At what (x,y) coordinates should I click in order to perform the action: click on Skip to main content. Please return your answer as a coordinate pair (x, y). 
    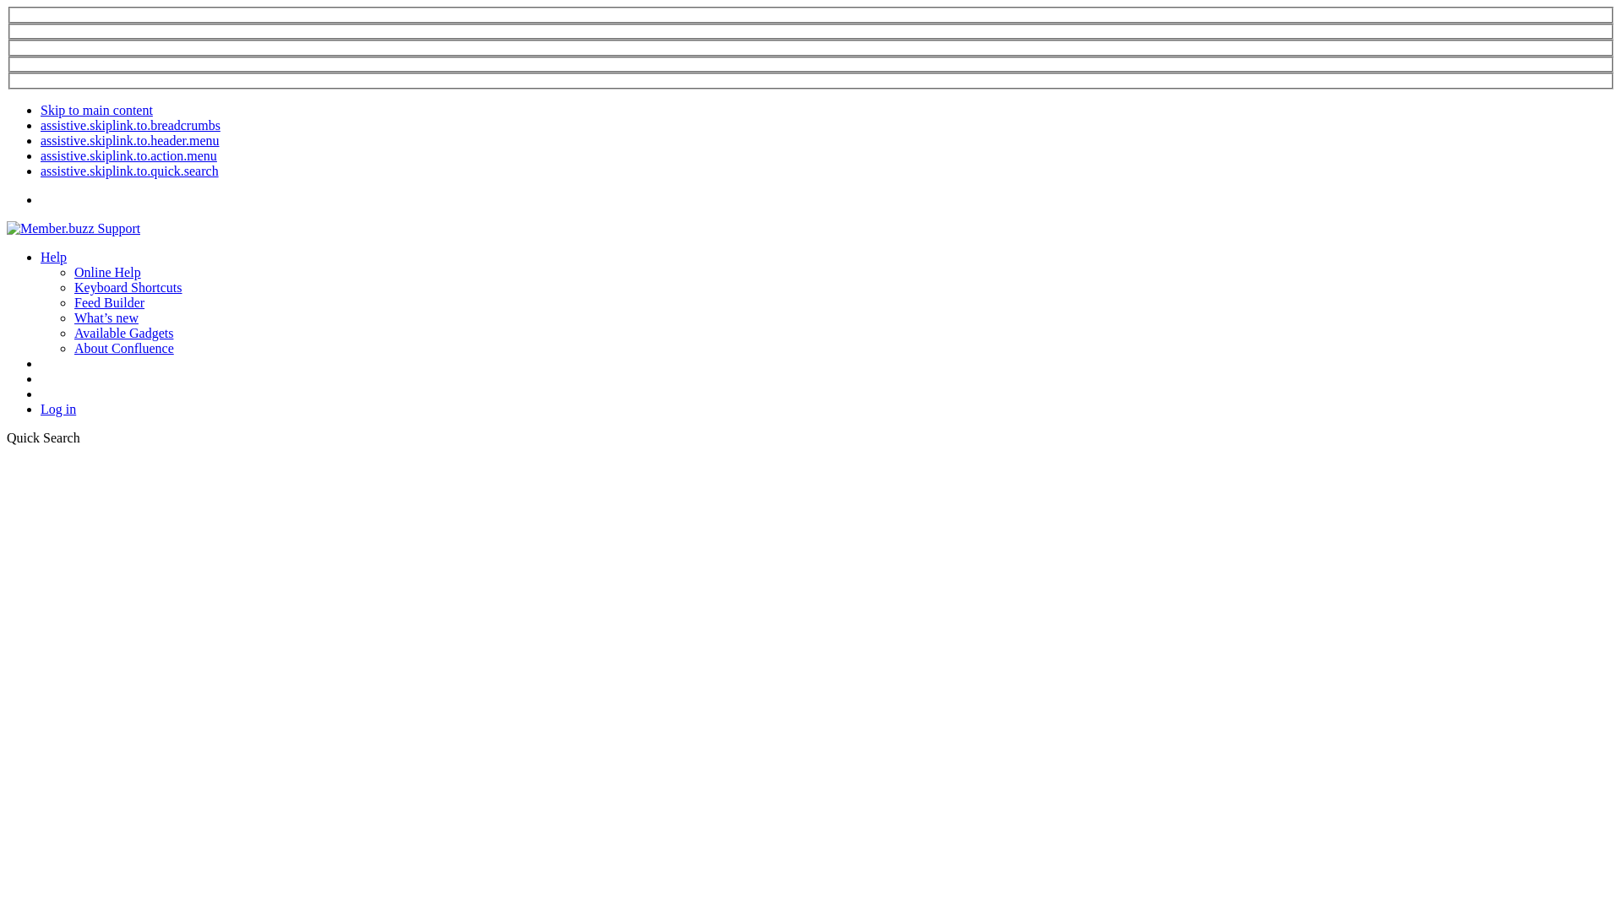
    Looking at the image, I should click on (96, 110).